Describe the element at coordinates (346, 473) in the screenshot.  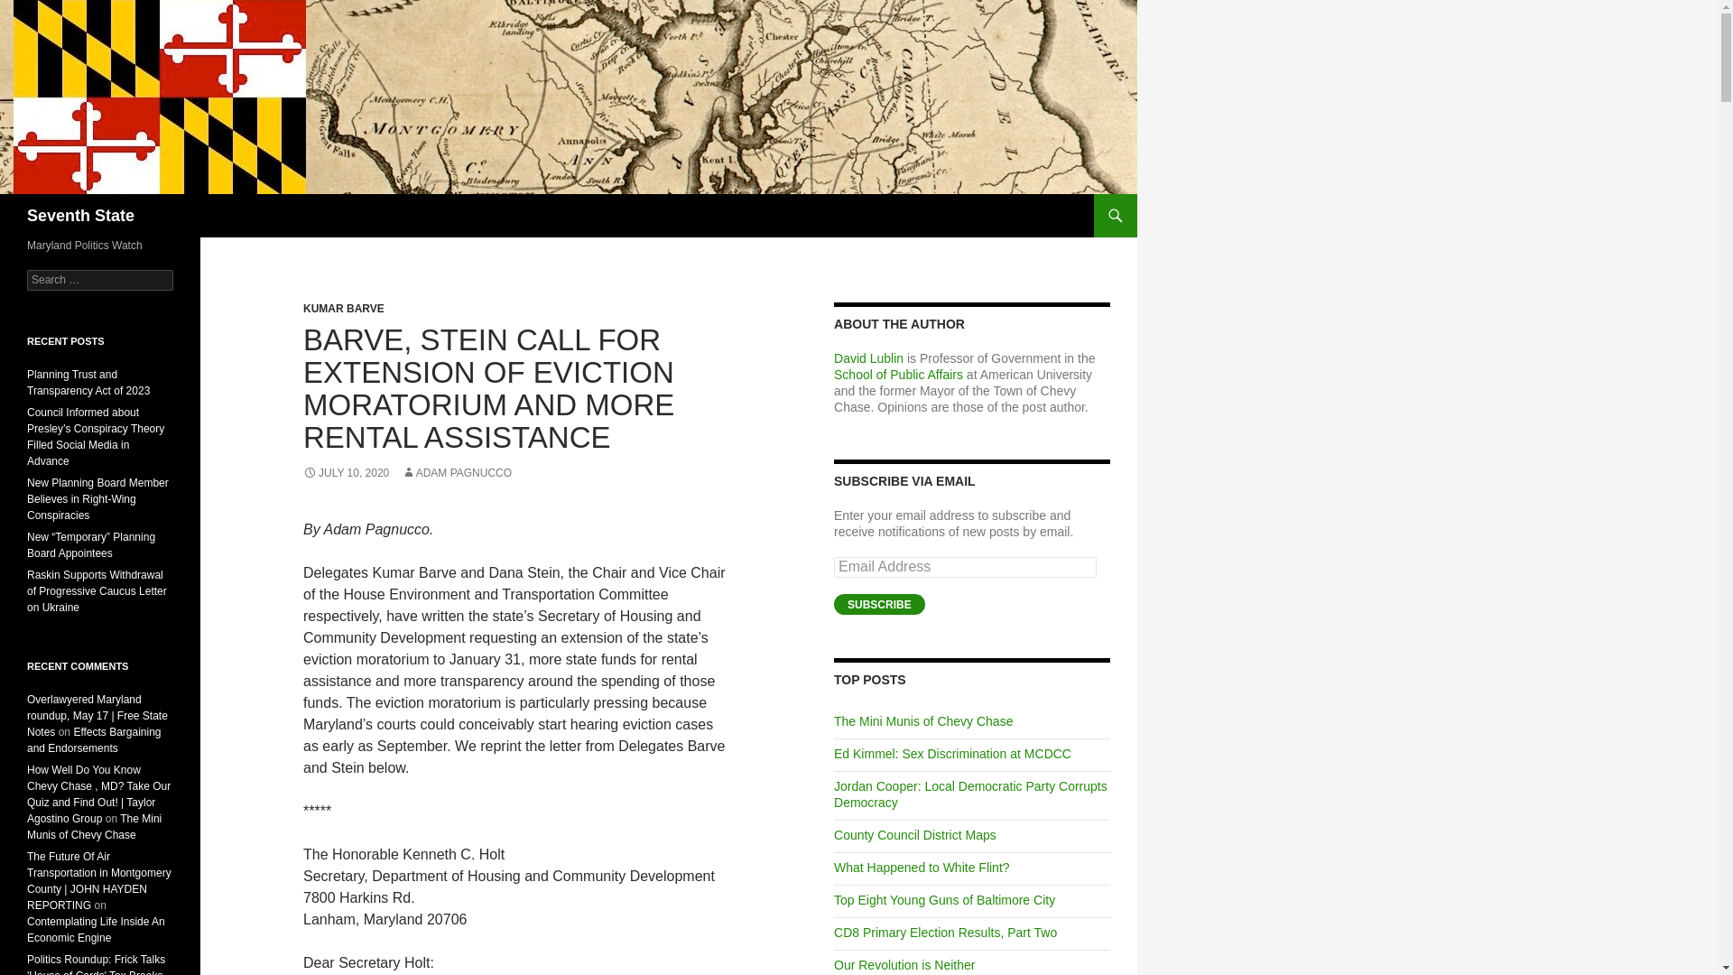
I see `JULY 10, 2020` at that location.